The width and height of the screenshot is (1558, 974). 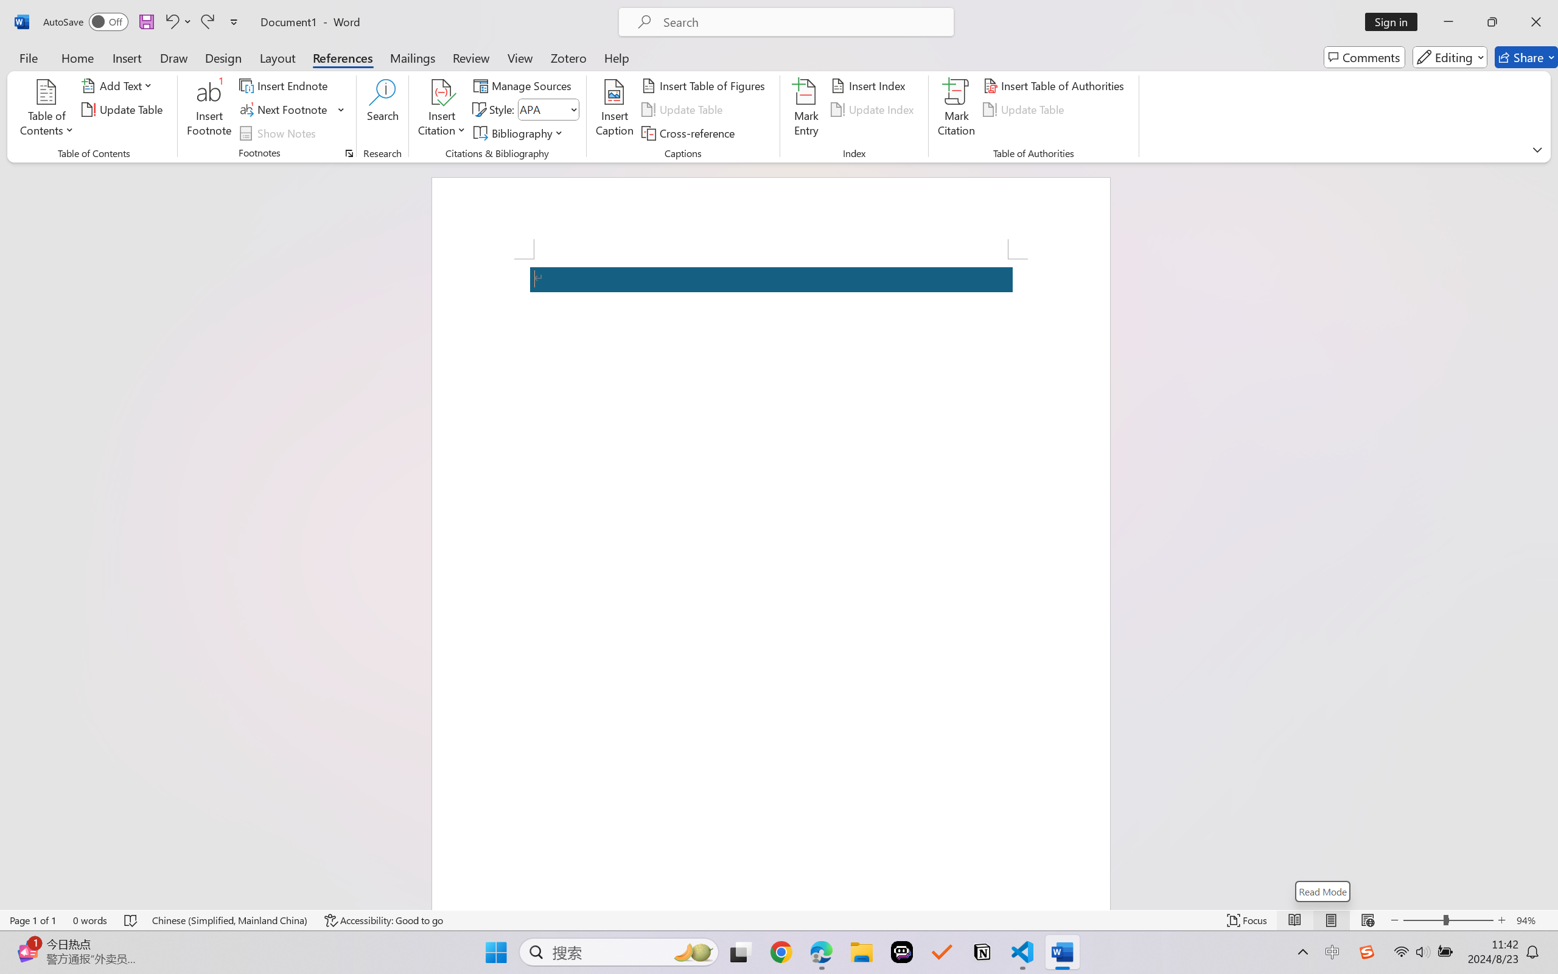 I want to click on Style, so click(x=543, y=109).